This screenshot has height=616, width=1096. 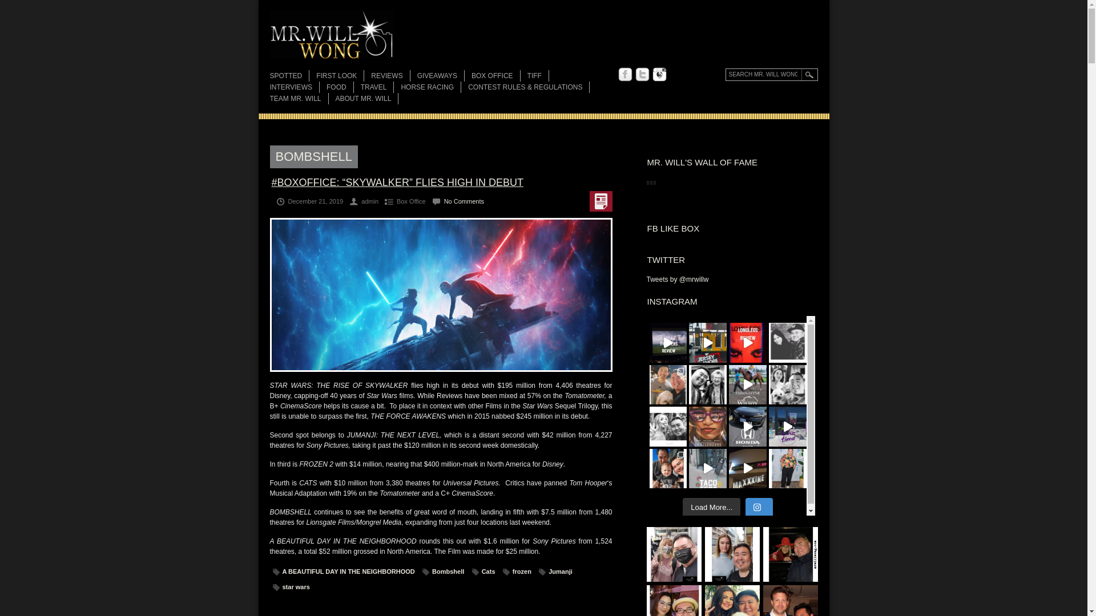 What do you see at coordinates (430, 87) in the screenshot?
I see `HORSE RACING` at bounding box center [430, 87].